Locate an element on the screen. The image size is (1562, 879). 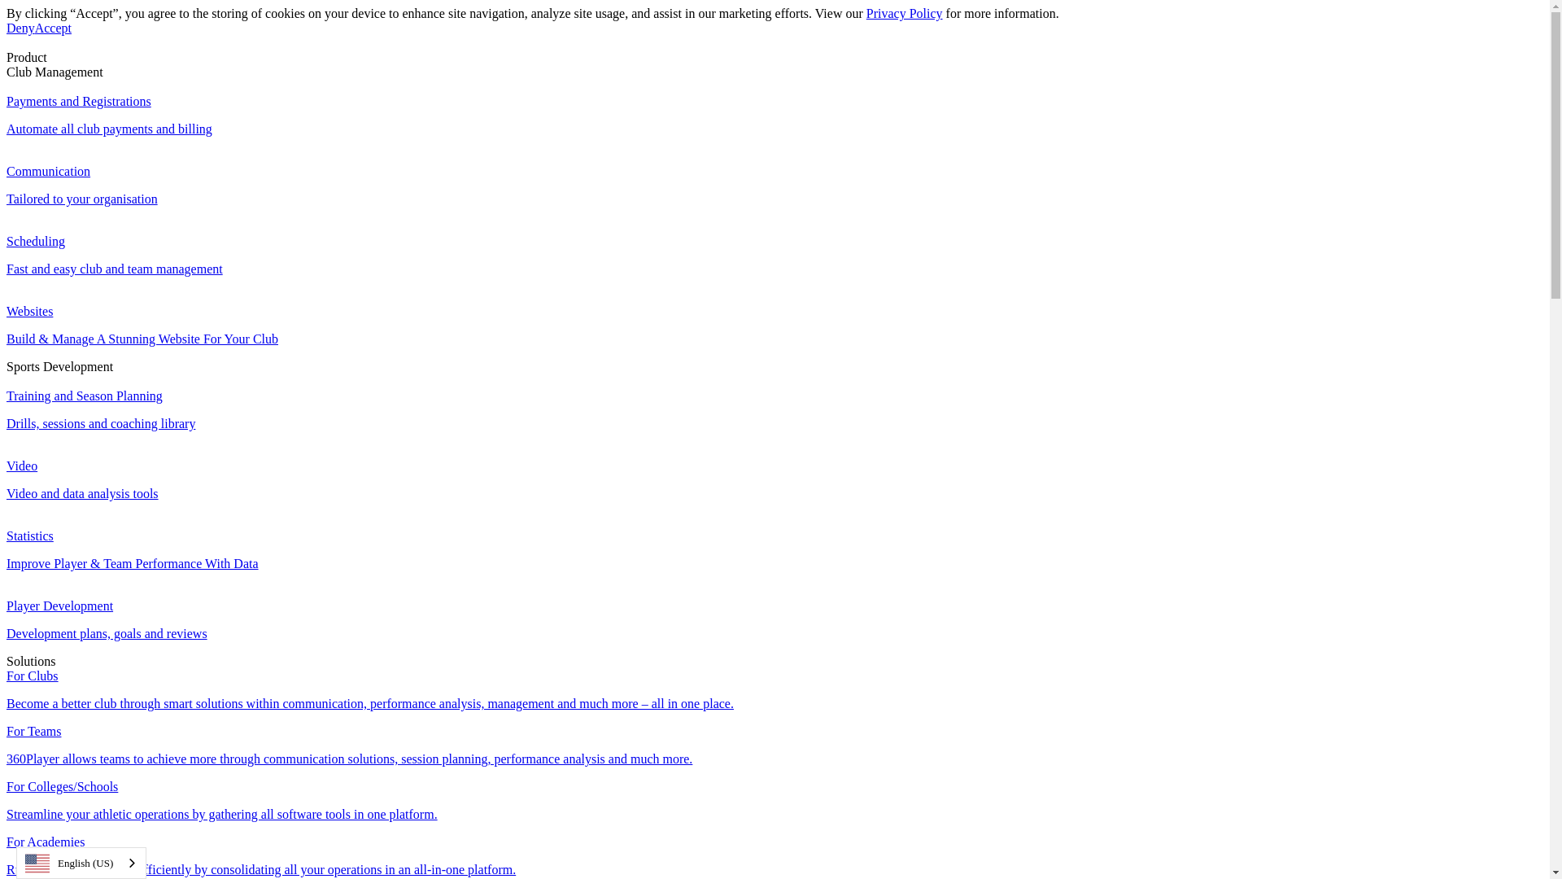
Privacy Policy is located at coordinates (905, 13).